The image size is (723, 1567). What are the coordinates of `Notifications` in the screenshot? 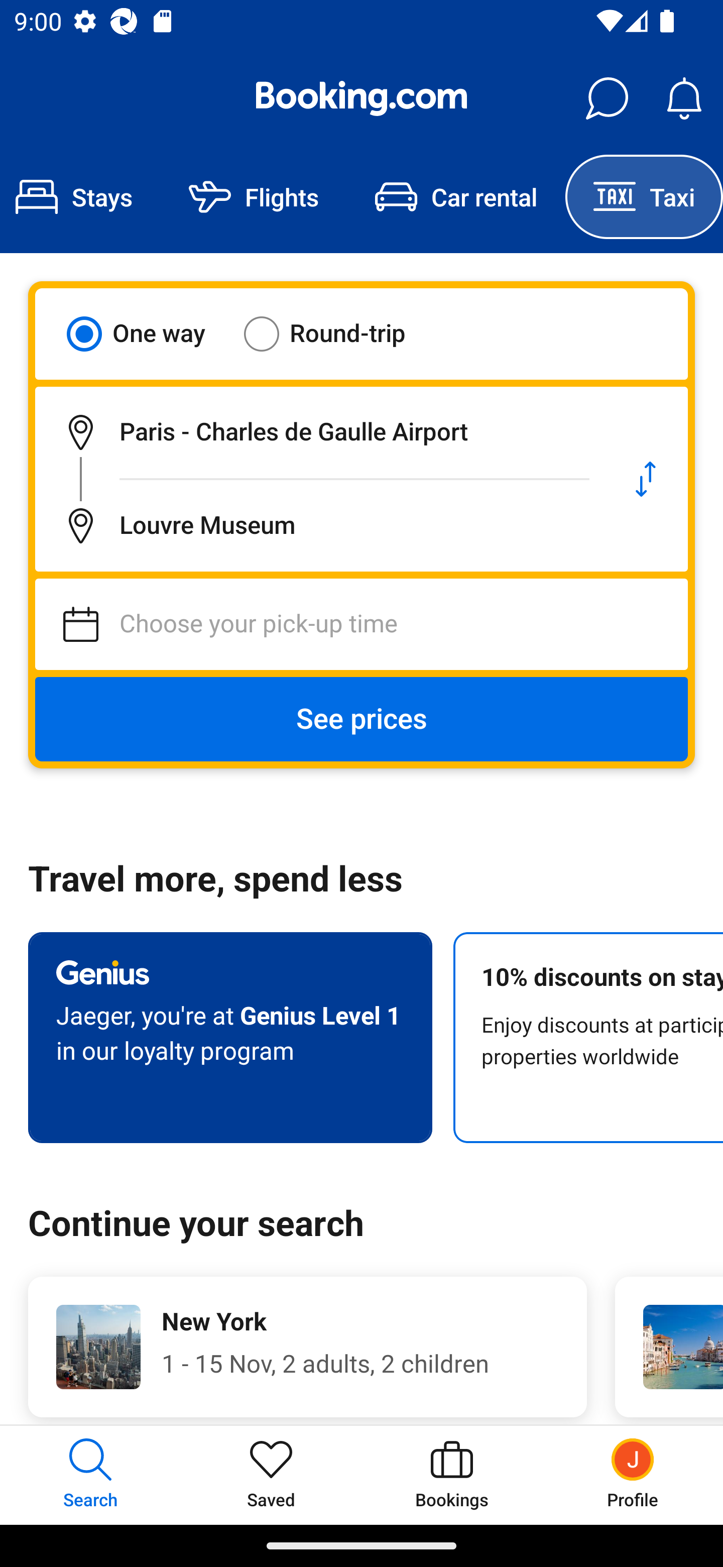 It's located at (684, 98).